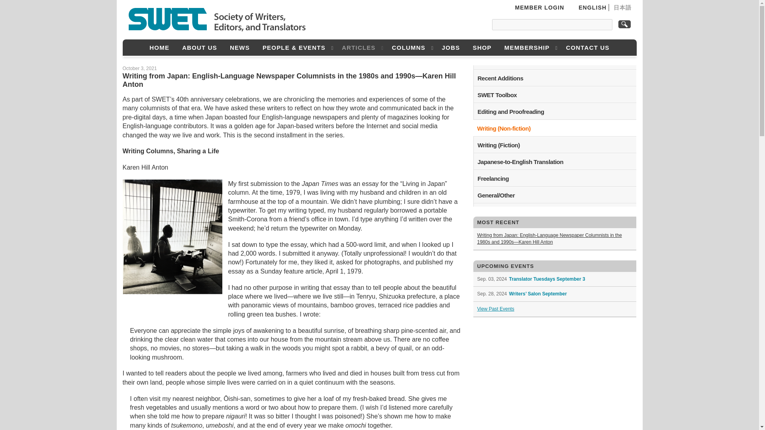 The width and height of the screenshot is (765, 430). I want to click on About us, so click(199, 48).